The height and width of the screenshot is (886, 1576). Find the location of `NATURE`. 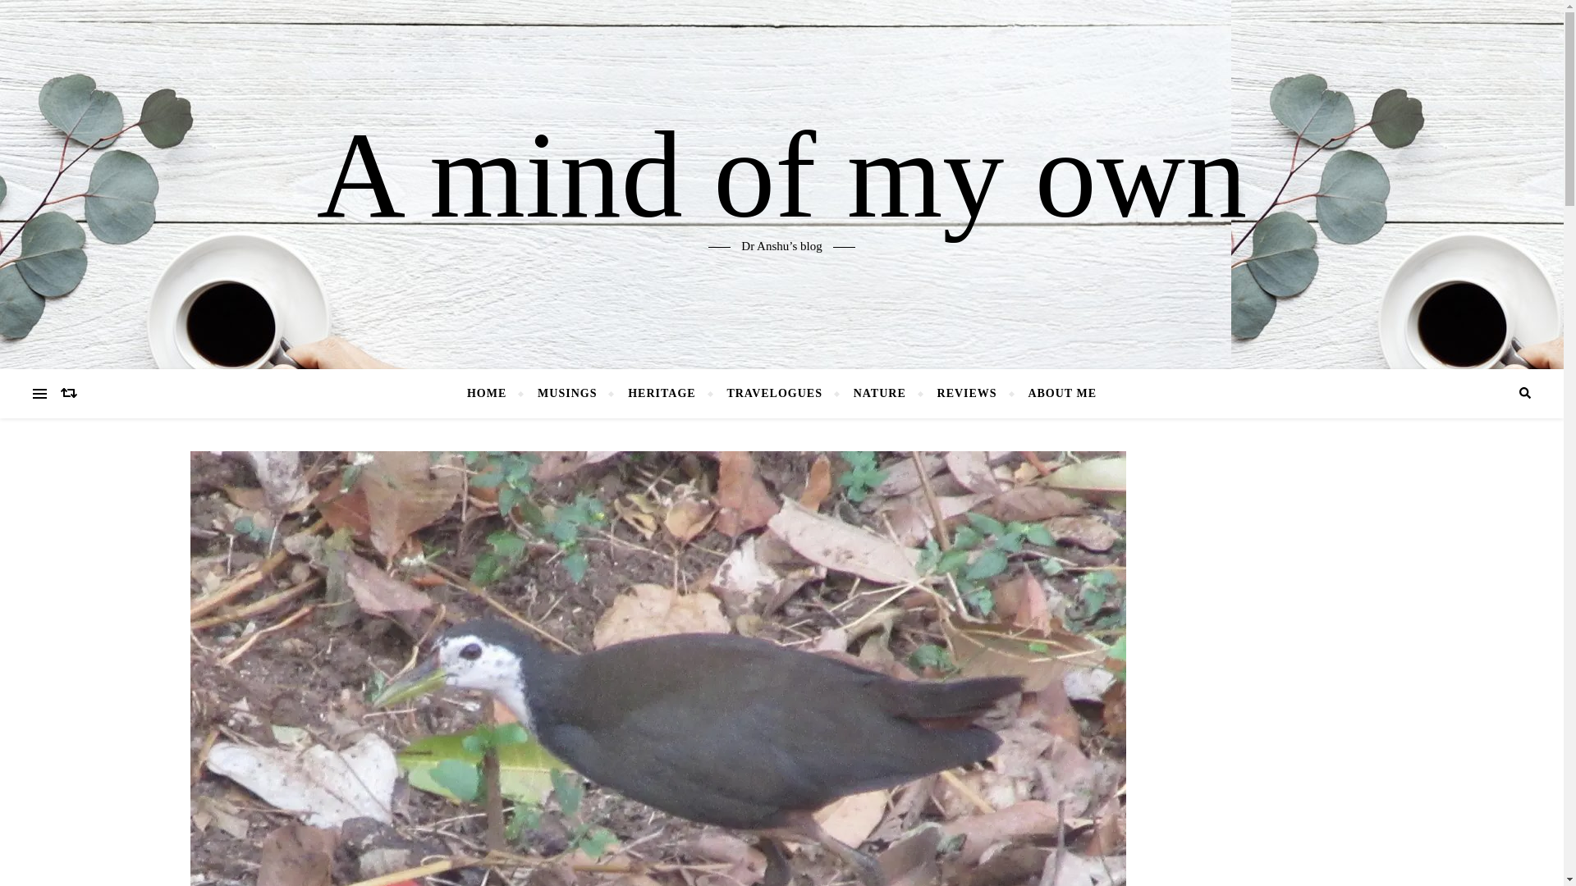

NATURE is located at coordinates (880, 394).